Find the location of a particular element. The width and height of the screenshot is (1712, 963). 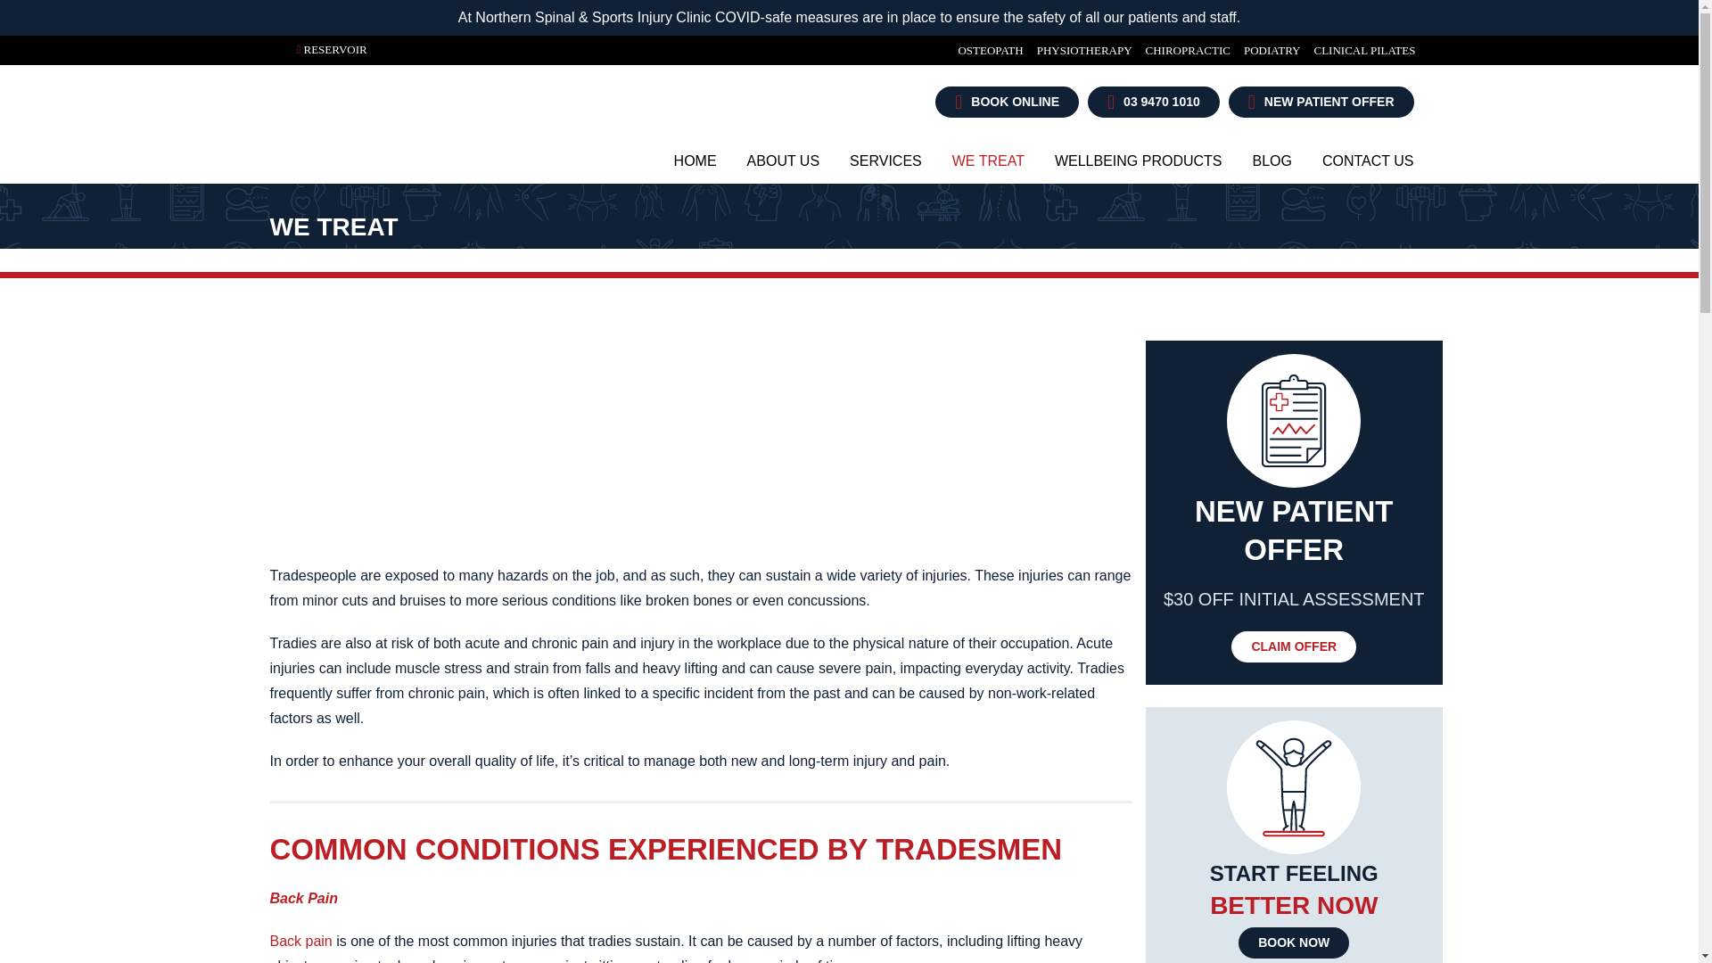

WE TREAT is located at coordinates (988, 160).